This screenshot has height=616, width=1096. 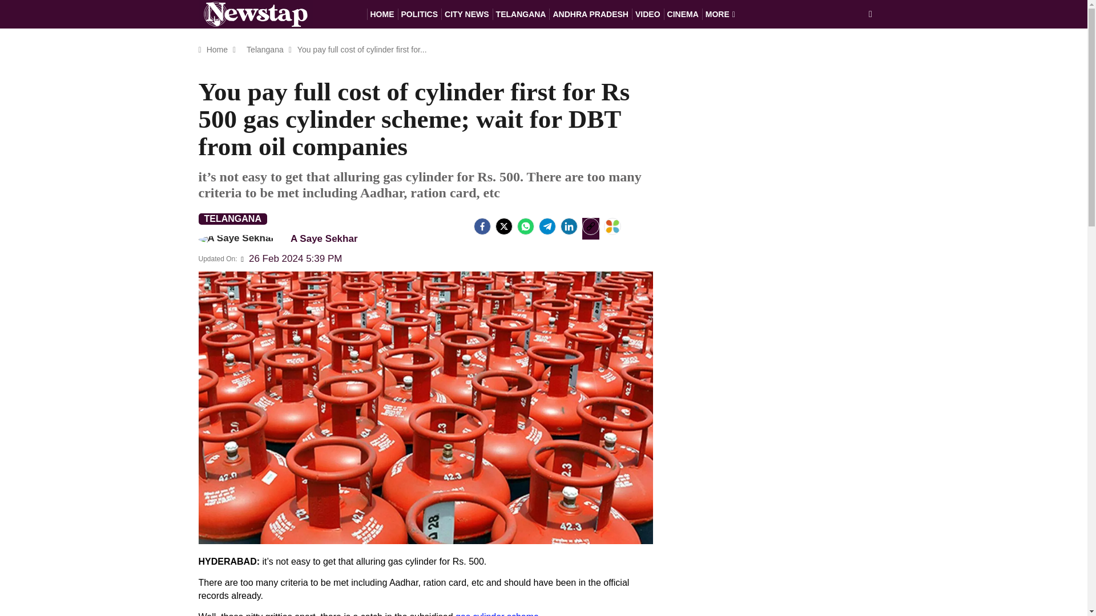 What do you see at coordinates (217, 49) in the screenshot?
I see `Home` at bounding box center [217, 49].